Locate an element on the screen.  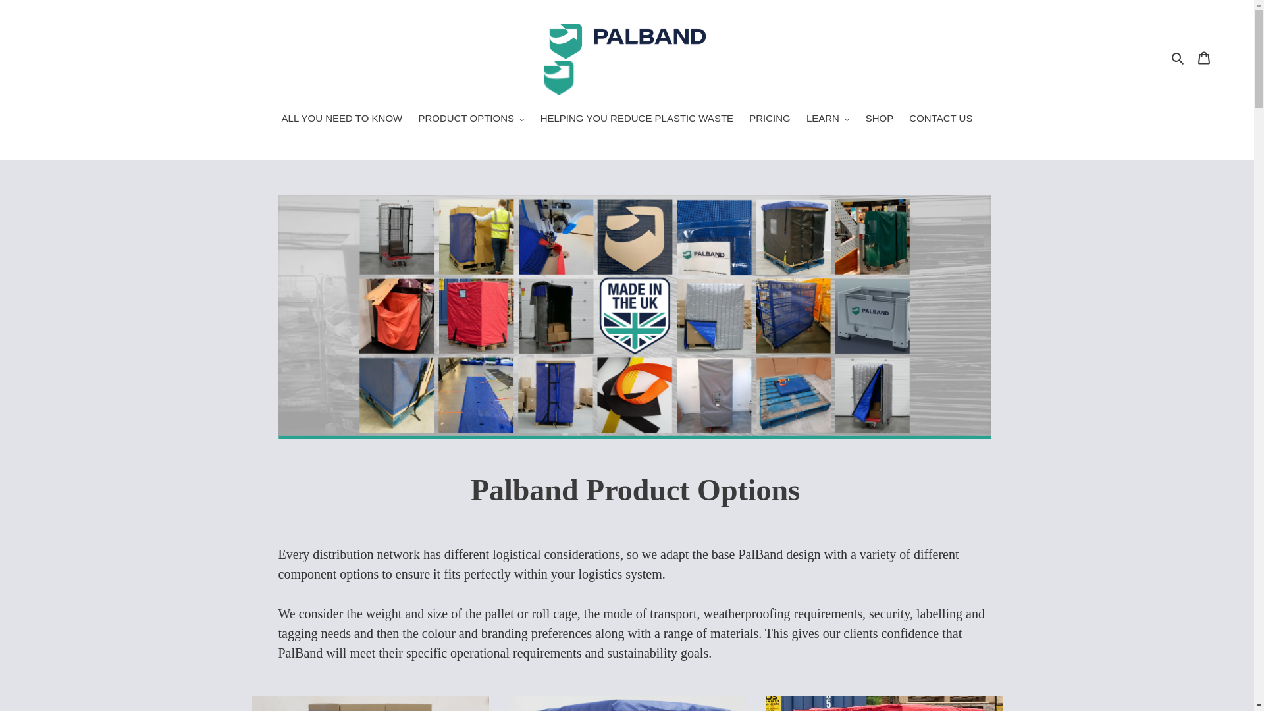
Cart is located at coordinates (1204, 57).